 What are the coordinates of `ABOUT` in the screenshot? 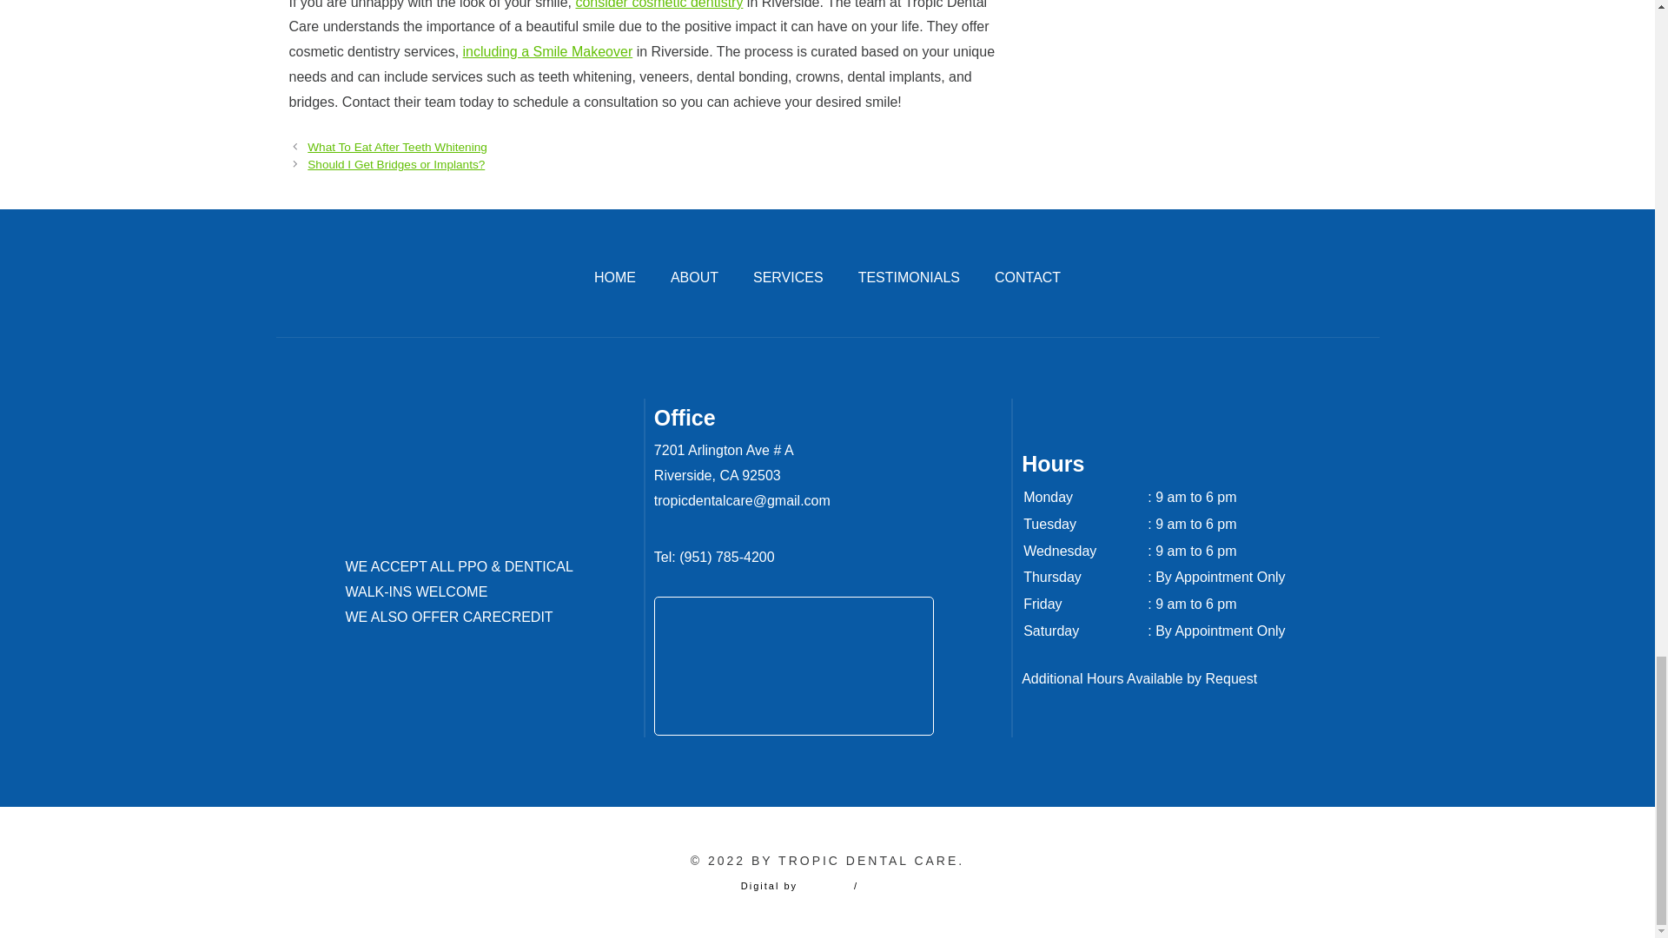 It's located at (694, 276).